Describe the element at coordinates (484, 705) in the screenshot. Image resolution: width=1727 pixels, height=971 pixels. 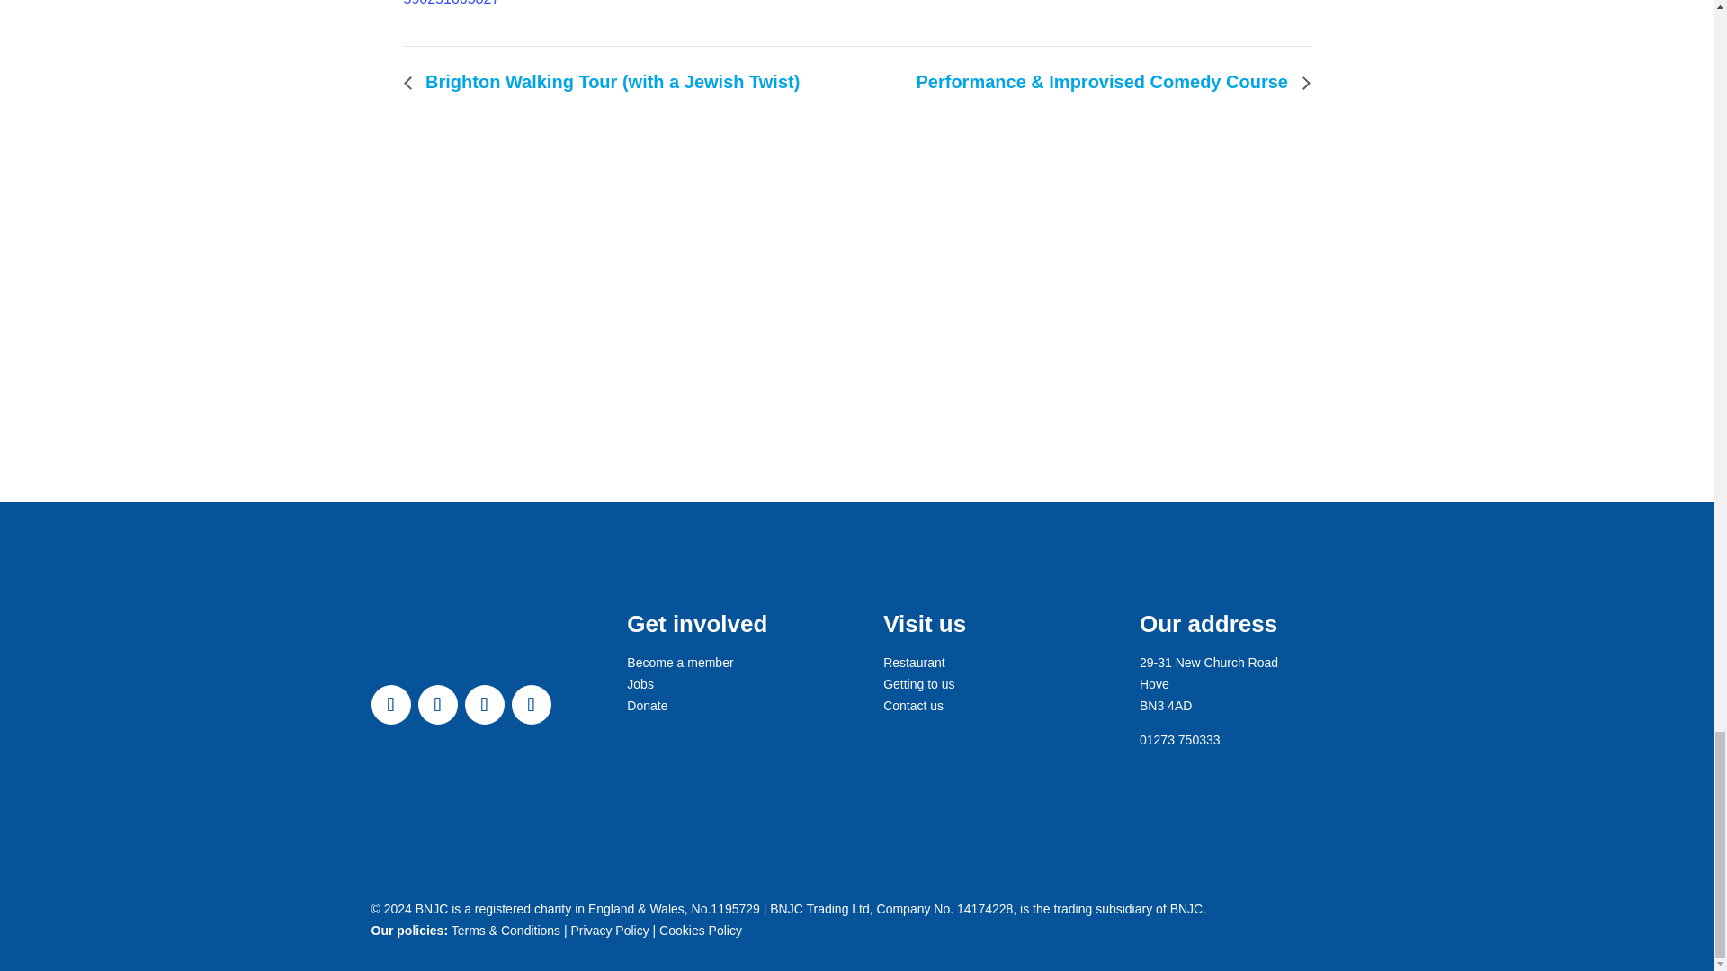
I see `Follow on Instagram` at that location.